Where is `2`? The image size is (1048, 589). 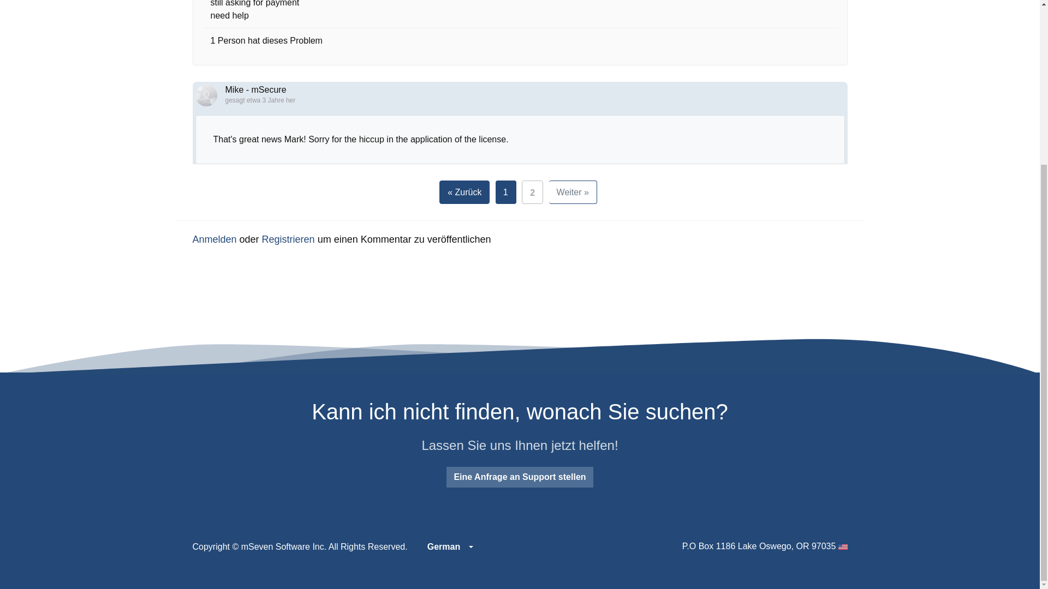 2 is located at coordinates (532, 192).